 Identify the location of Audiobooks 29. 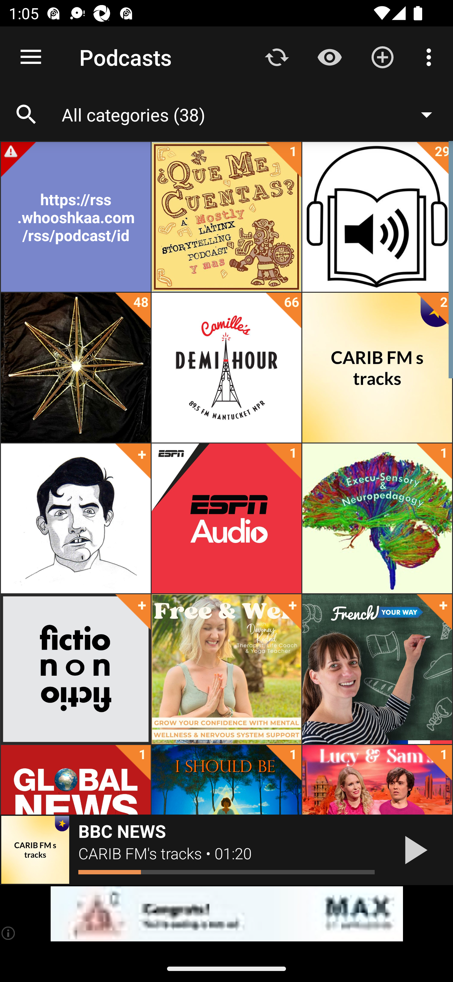
(377, 217).